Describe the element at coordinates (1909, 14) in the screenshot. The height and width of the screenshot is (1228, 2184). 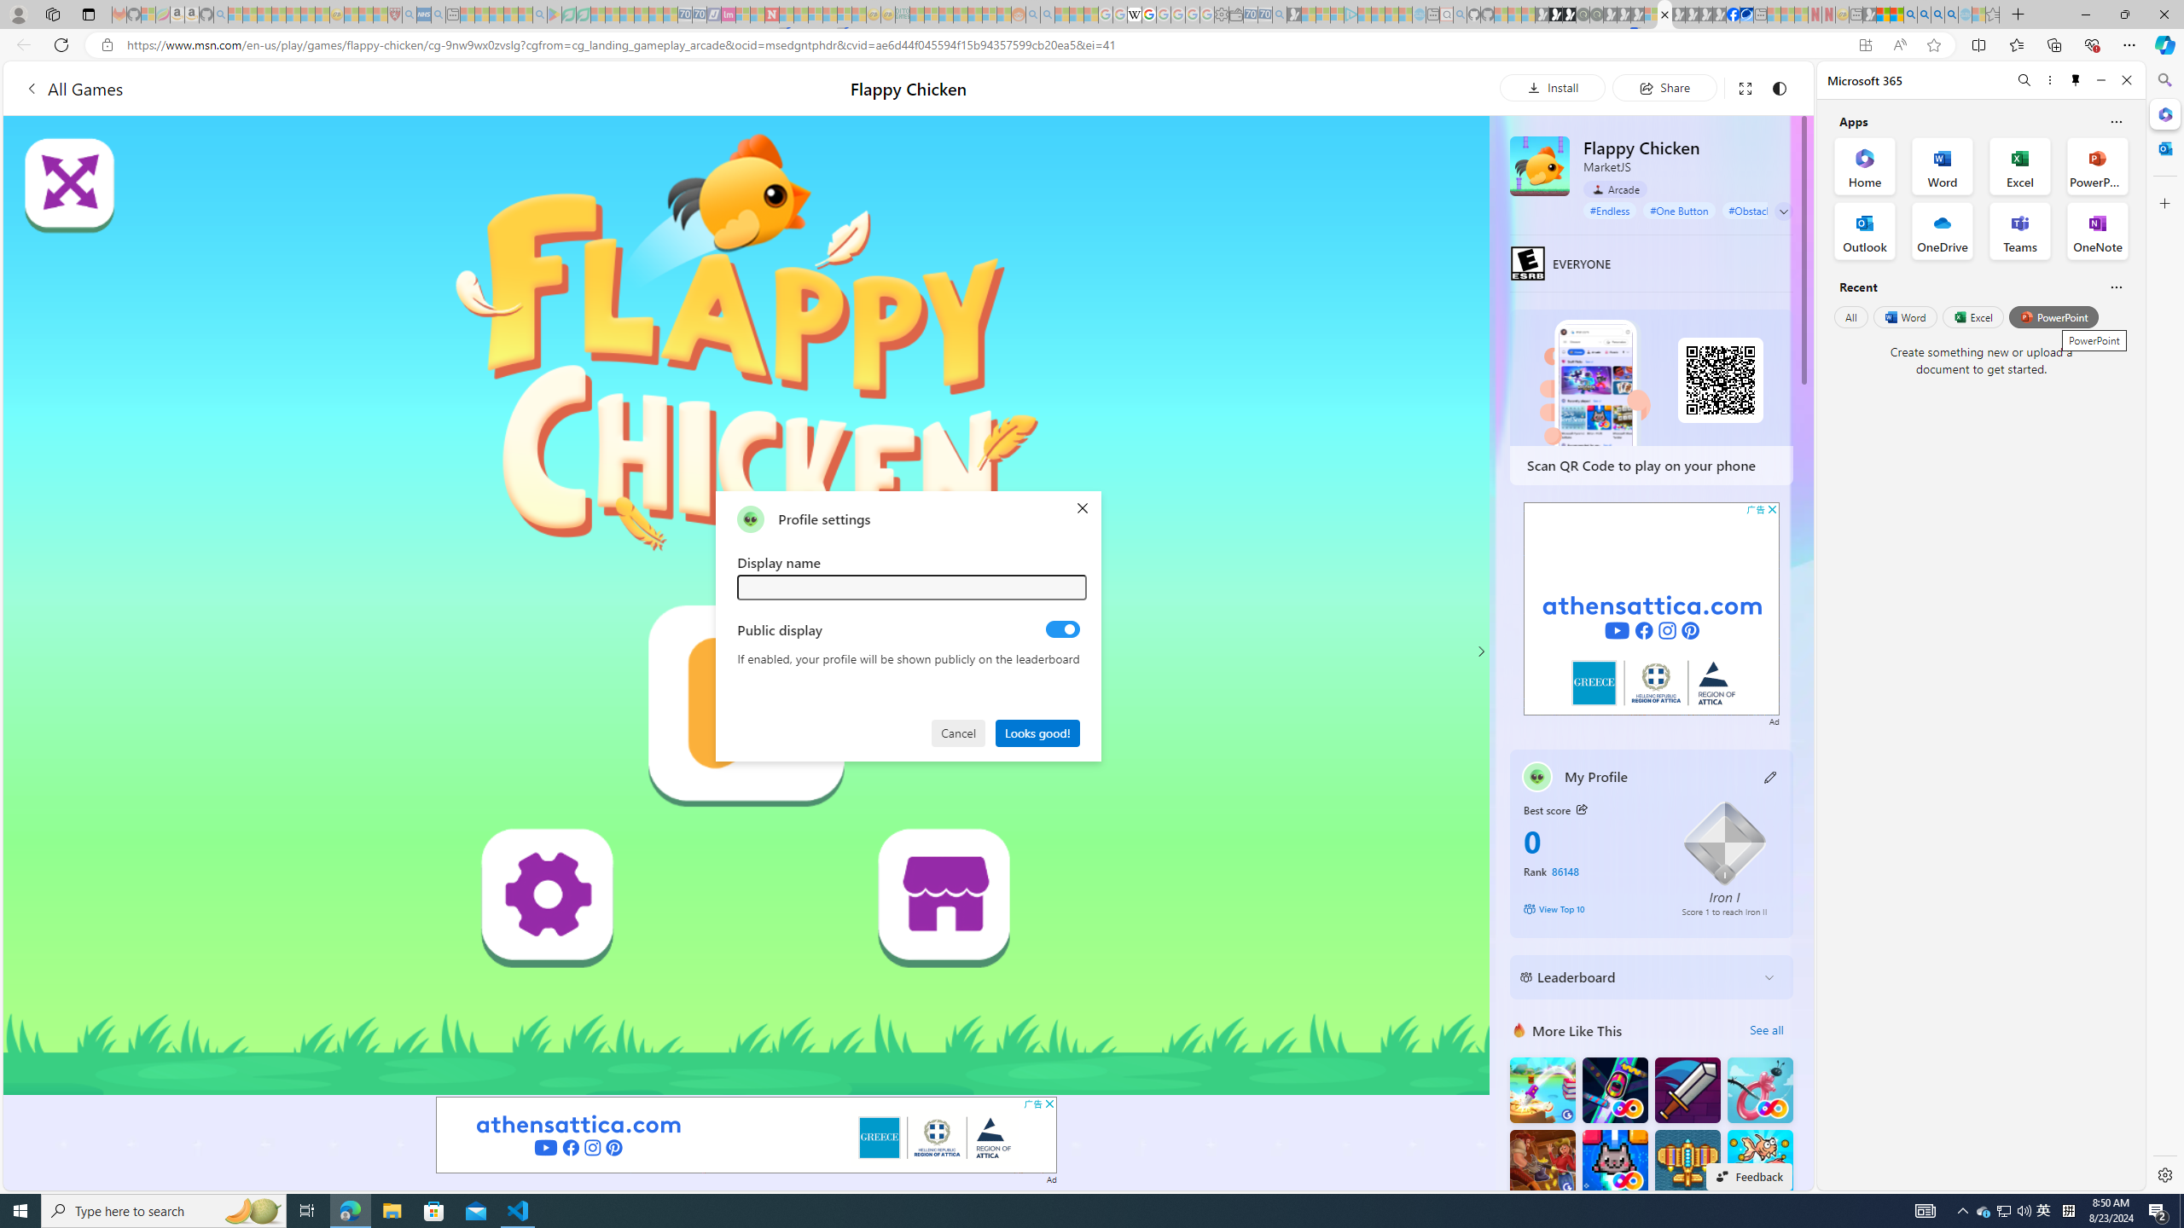
I see `Bing AI - Search` at that location.